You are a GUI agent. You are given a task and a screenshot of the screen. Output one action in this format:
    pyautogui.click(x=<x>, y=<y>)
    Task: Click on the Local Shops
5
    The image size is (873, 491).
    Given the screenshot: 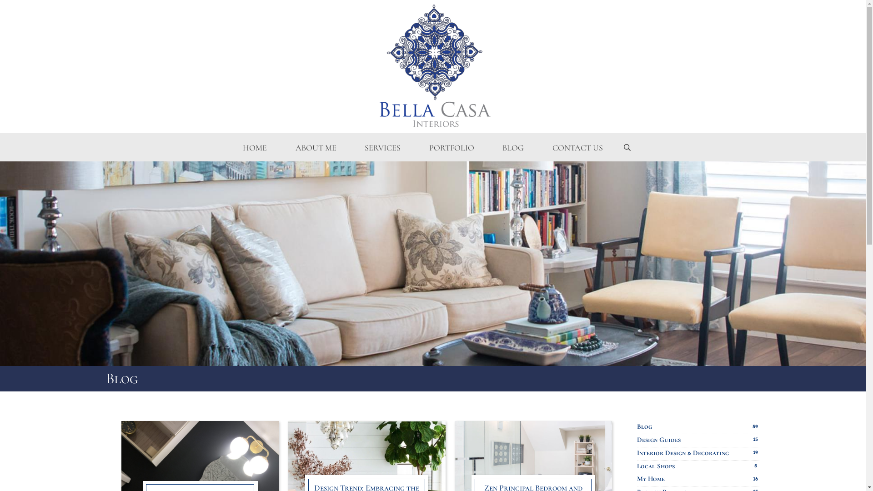 What is the action you would take?
    pyautogui.click(x=698, y=467)
    